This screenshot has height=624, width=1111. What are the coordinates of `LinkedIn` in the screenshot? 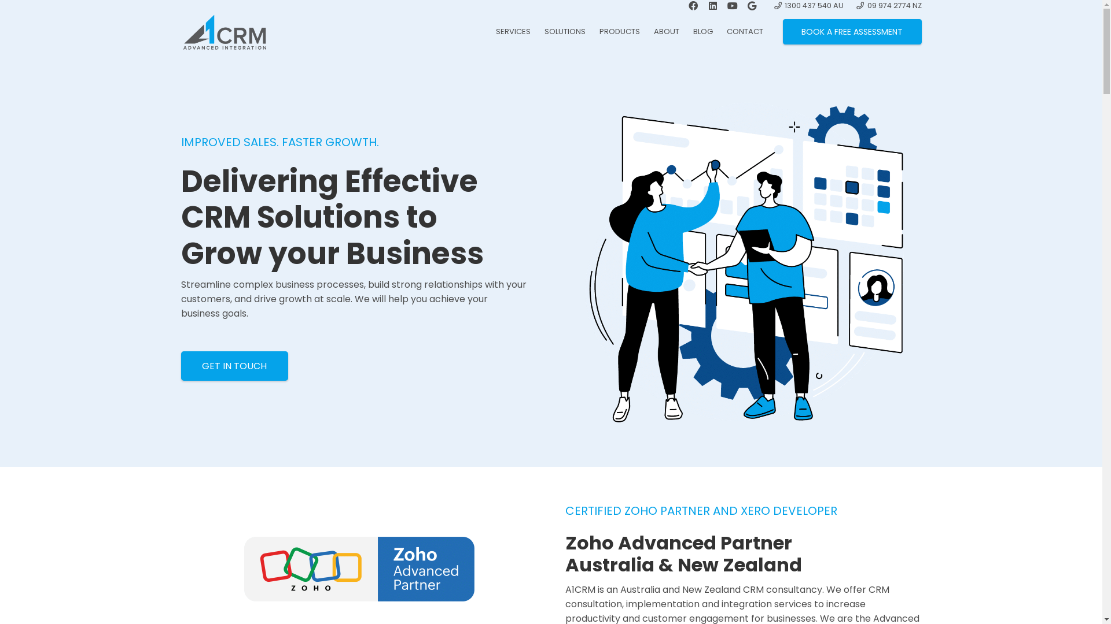 It's located at (212, 518).